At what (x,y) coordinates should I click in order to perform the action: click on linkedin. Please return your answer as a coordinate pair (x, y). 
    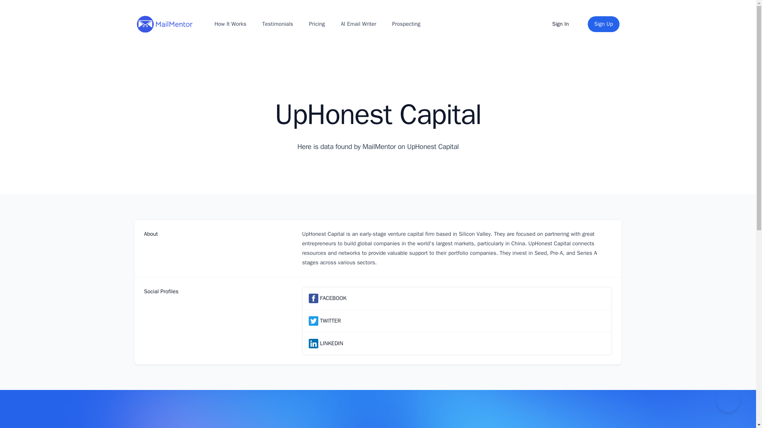
    Looking at the image, I should click on (314, 344).